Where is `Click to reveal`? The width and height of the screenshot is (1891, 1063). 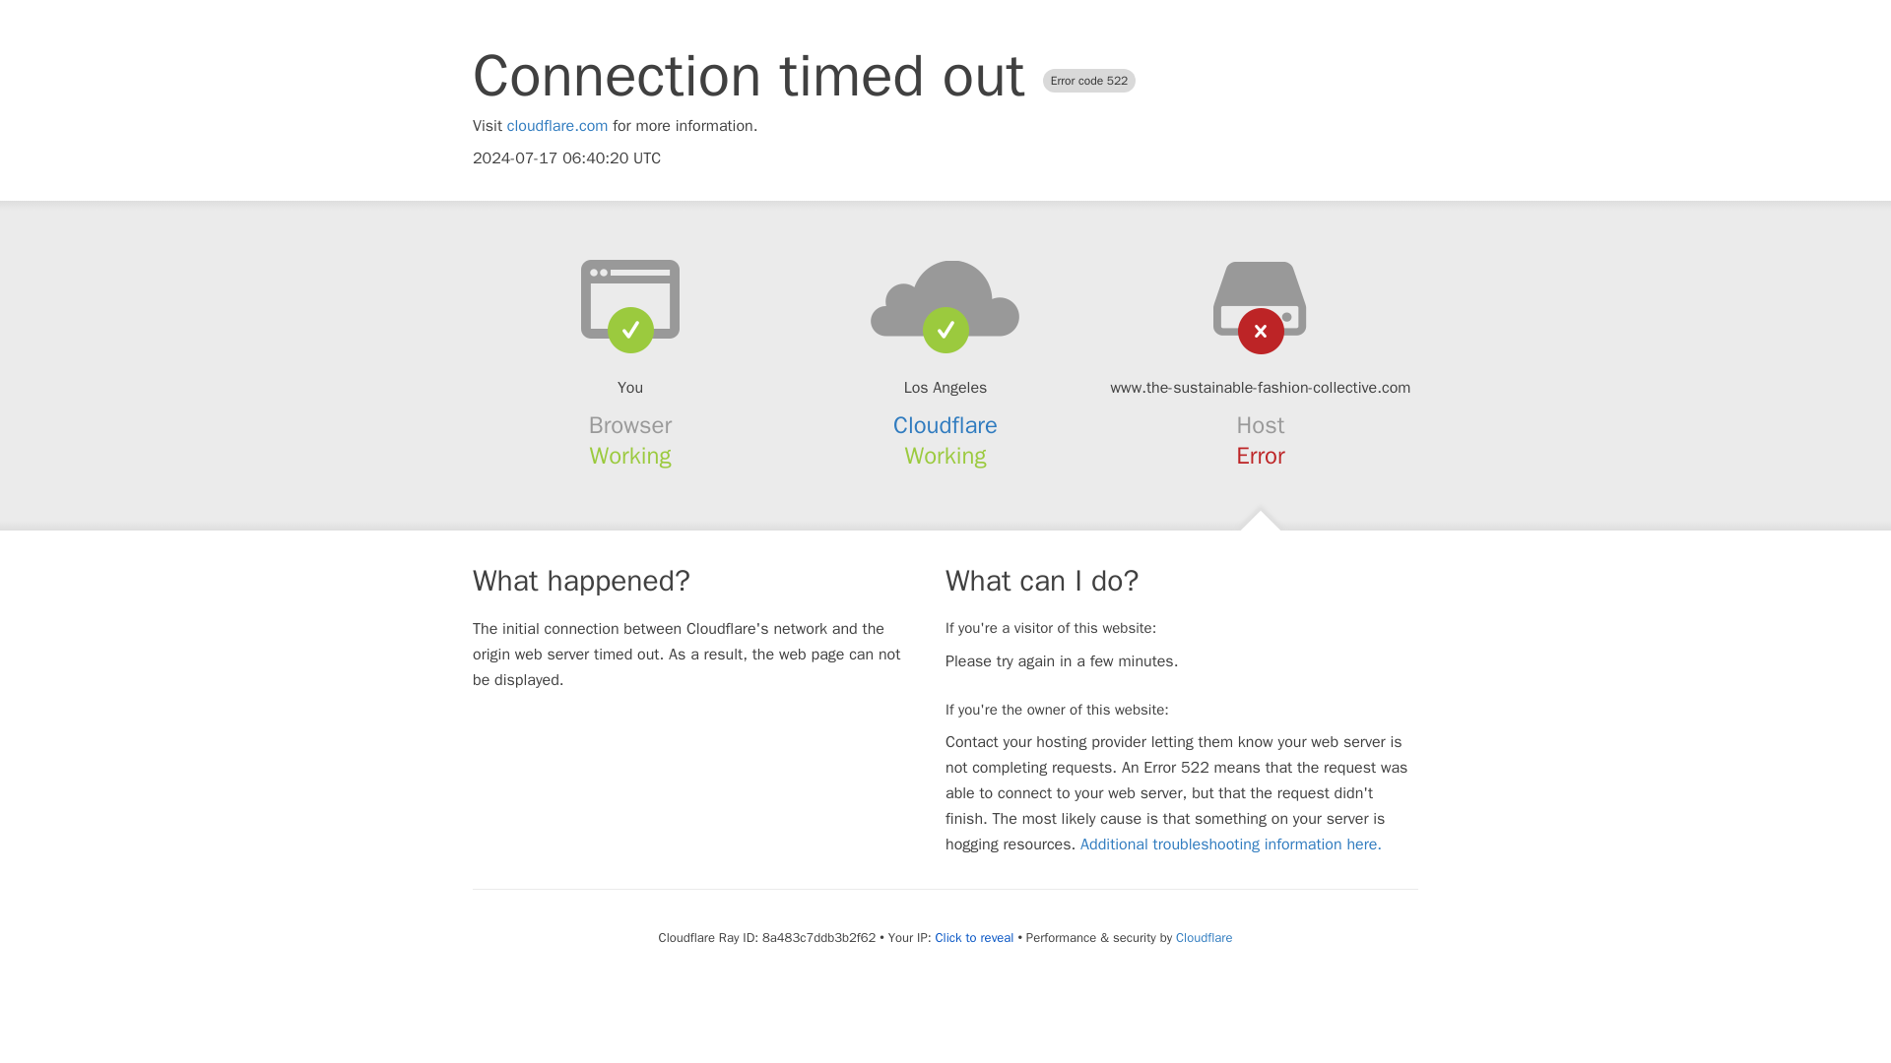 Click to reveal is located at coordinates (975, 937).